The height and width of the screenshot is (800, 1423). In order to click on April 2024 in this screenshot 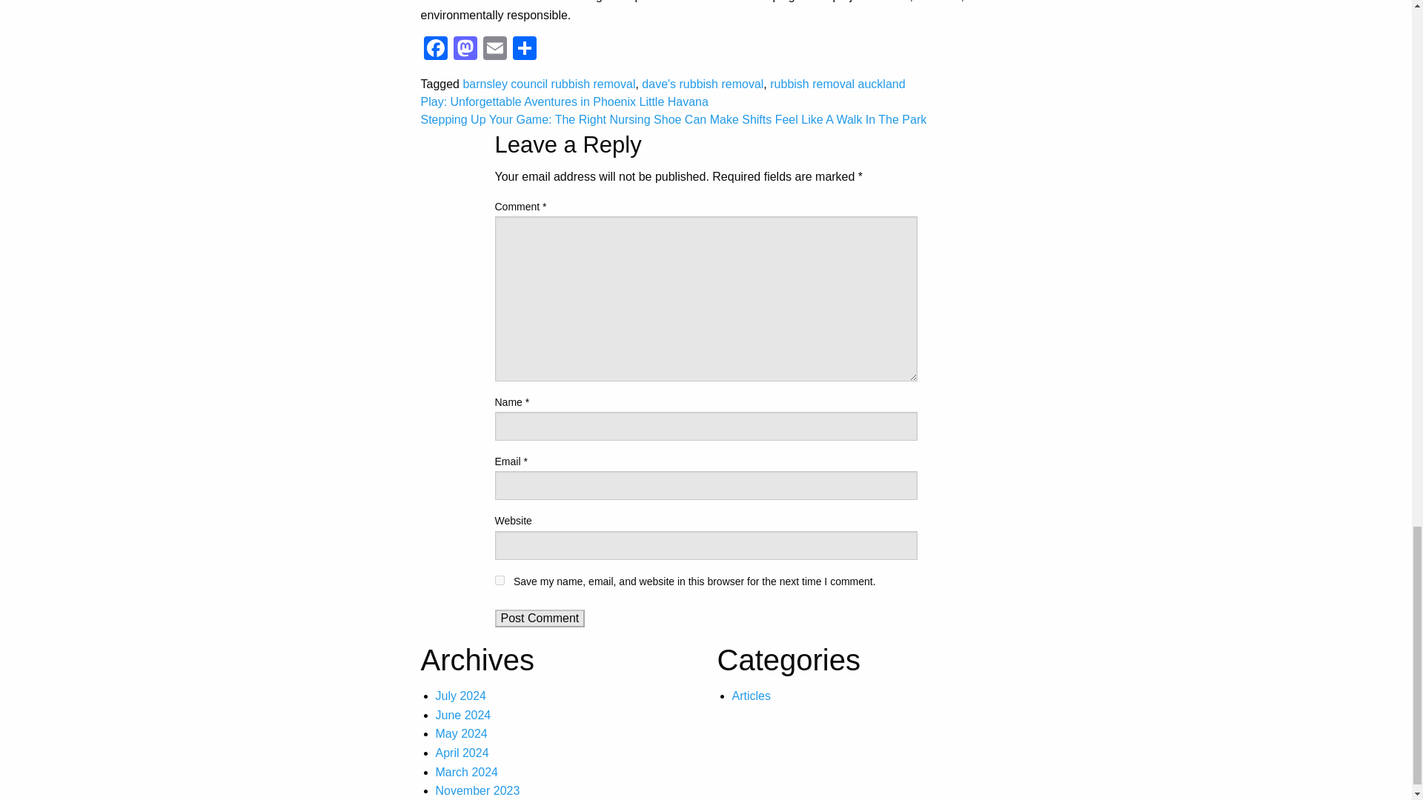, I will do `click(462, 753)`.